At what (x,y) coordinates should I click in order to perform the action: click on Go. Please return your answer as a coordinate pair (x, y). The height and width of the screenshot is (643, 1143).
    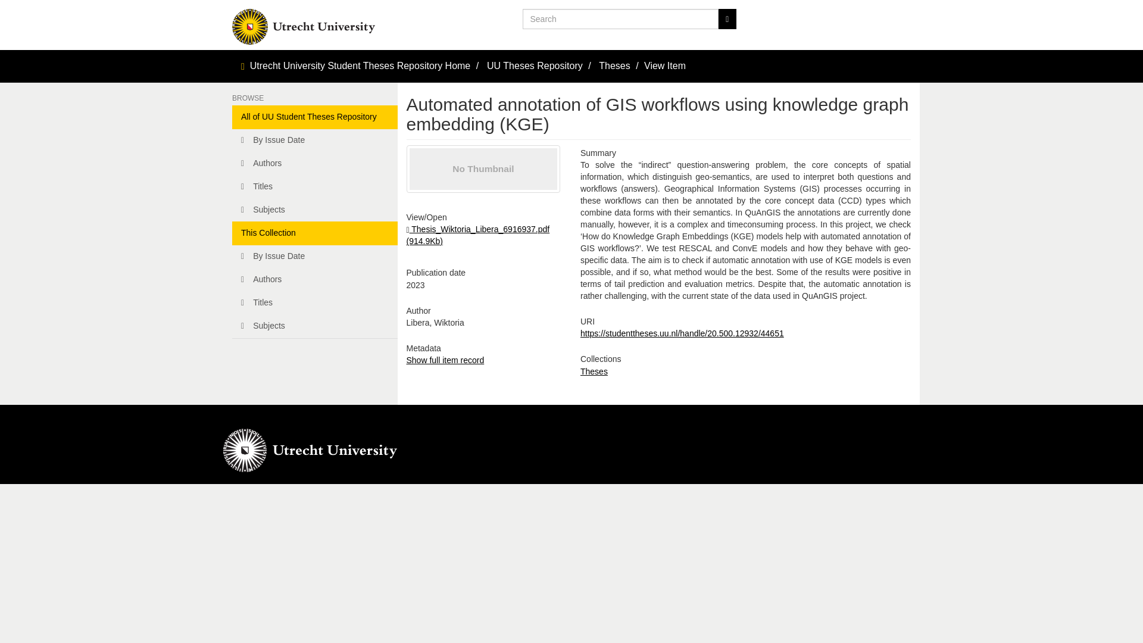
    Looking at the image, I should click on (726, 19).